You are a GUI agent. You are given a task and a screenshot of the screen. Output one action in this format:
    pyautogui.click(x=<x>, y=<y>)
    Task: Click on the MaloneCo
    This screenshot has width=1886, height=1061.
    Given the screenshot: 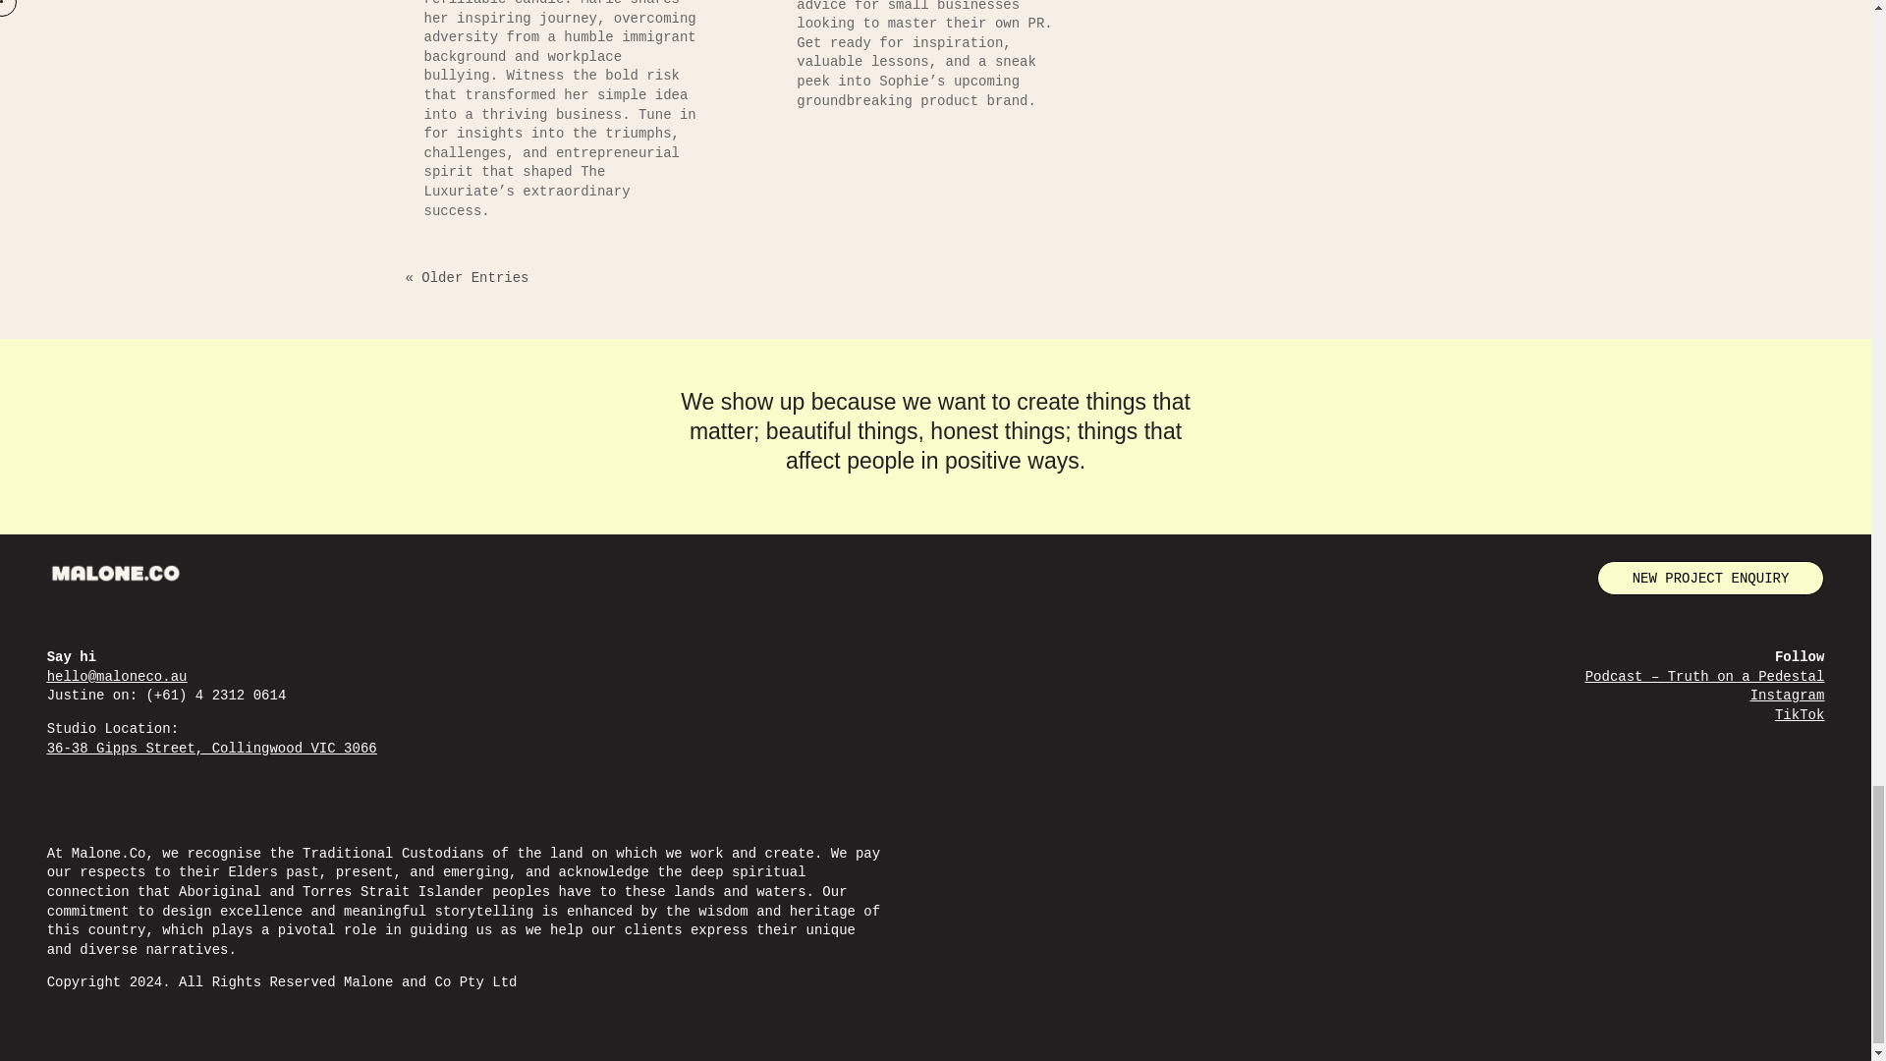 What is the action you would take?
    pyautogui.click(x=116, y=574)
    